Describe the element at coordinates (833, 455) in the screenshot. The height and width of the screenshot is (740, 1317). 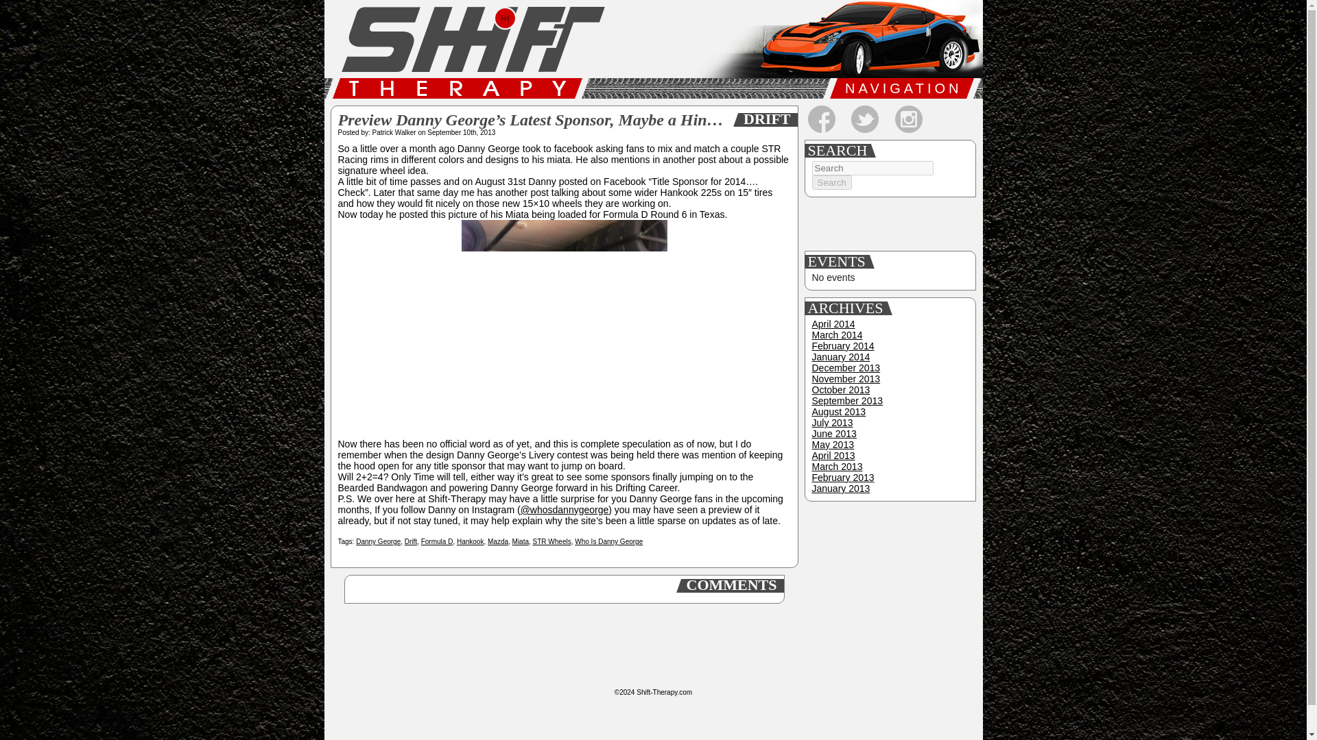
I see `April 2013` at that location.